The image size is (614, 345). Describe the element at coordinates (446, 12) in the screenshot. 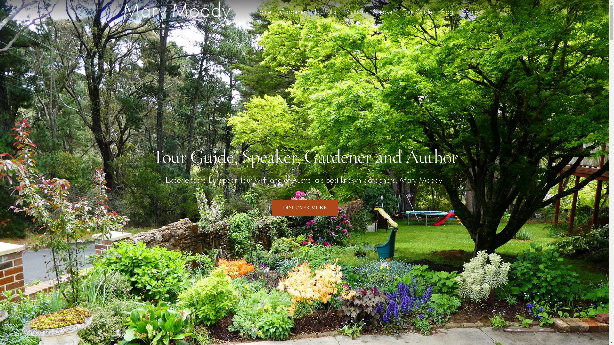

I see `Blog` at that location.